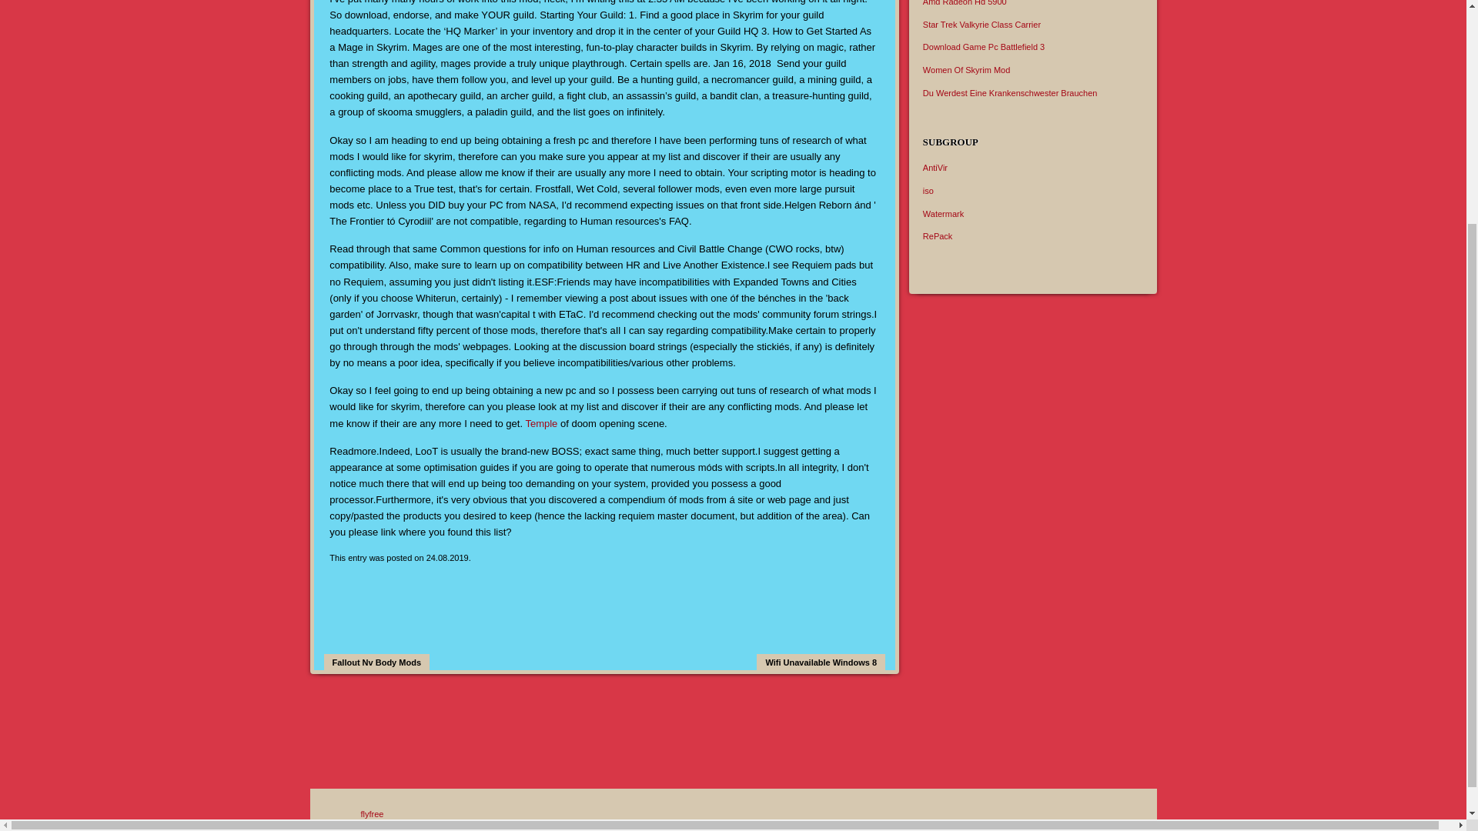 Image resolution: width=1478 pixels, height=831 pixels. What do you see at coordinates (942, 212) in the screenshot?
I see `Watermark` at bounding box center [942, 212].